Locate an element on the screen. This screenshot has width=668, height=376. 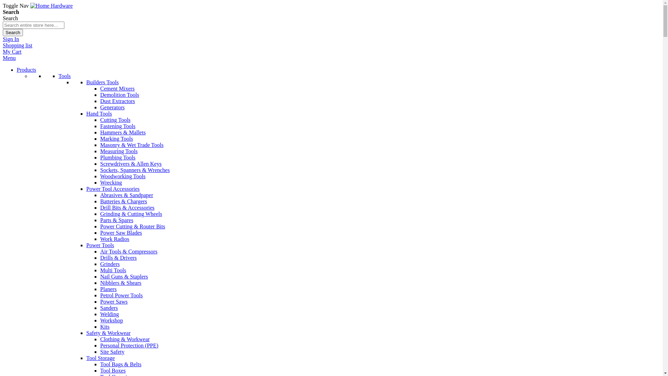
Sanders is located at coordinates (109, 308).